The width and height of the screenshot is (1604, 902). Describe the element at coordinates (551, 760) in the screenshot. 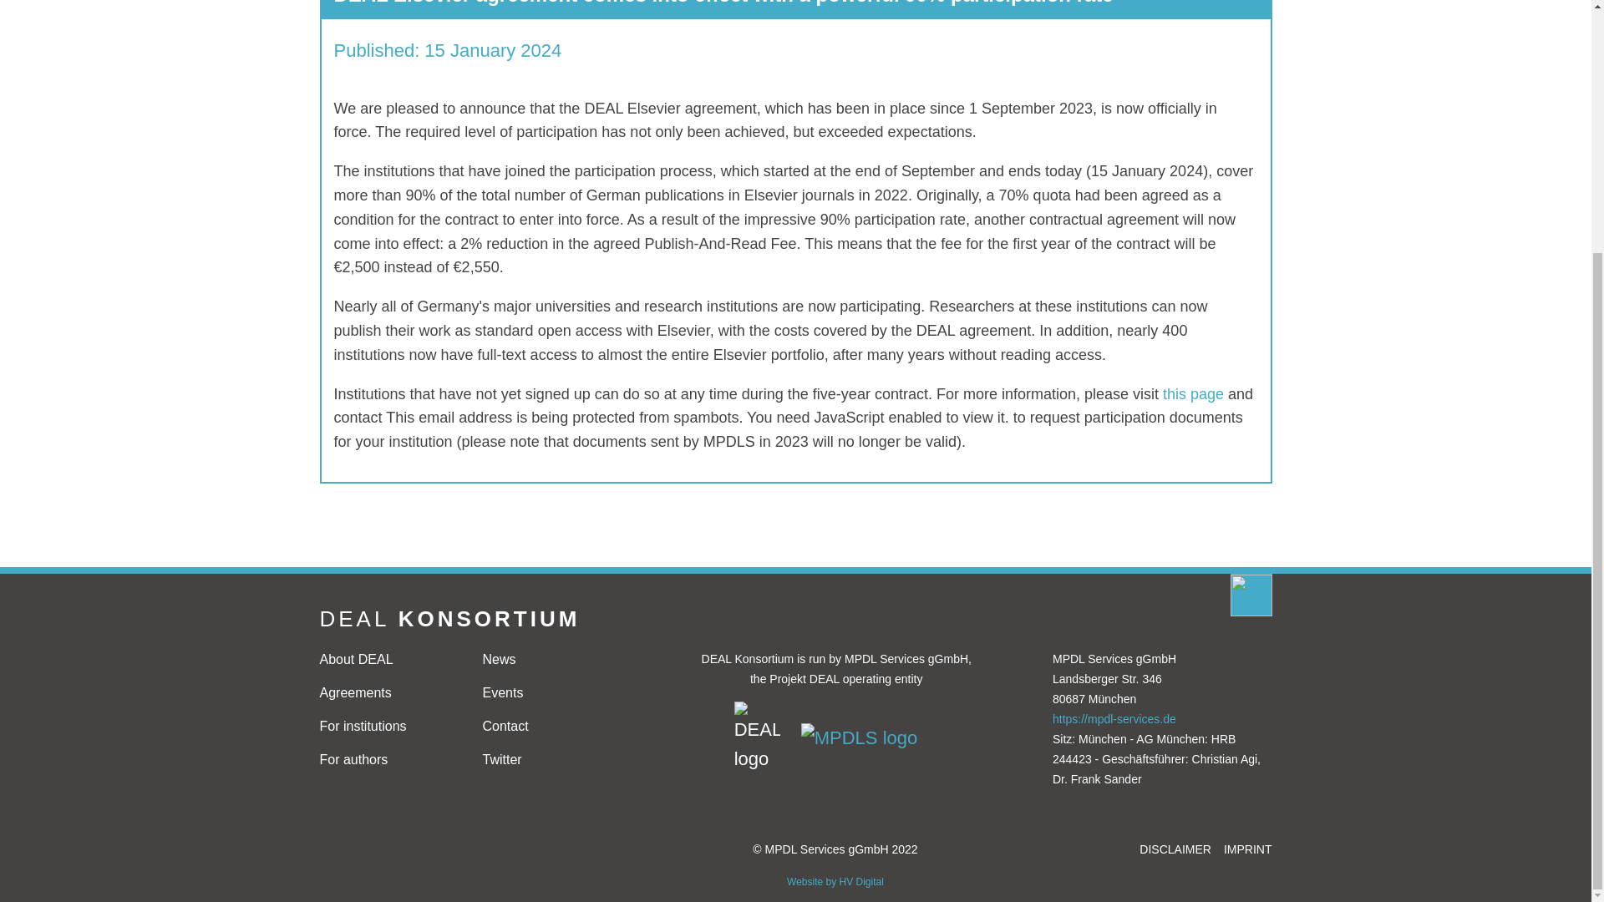

I see `Twitter` at that location.